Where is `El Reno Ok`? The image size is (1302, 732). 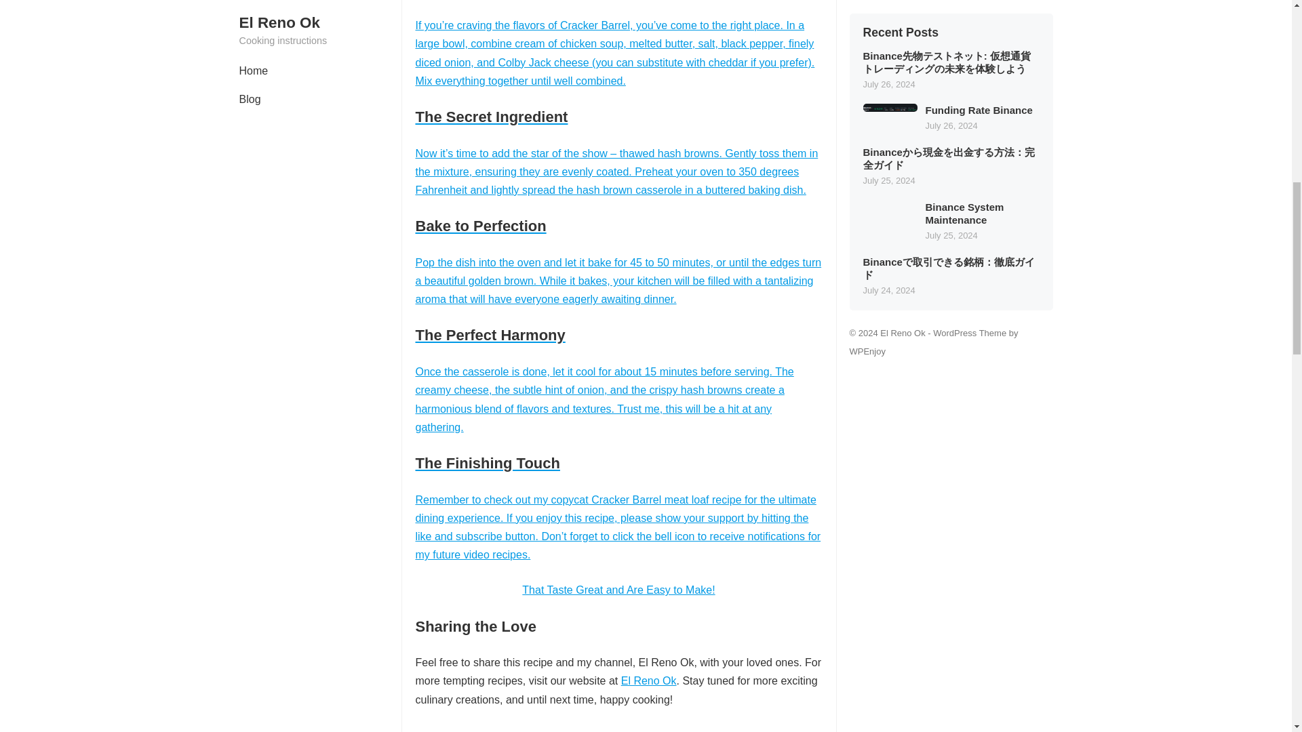
El Reno Ok is located at coordinates (648, 680).